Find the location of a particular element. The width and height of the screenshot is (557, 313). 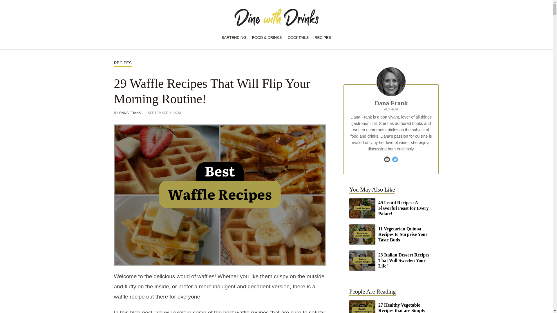

RECIPES is located at coordinates (323, 38).